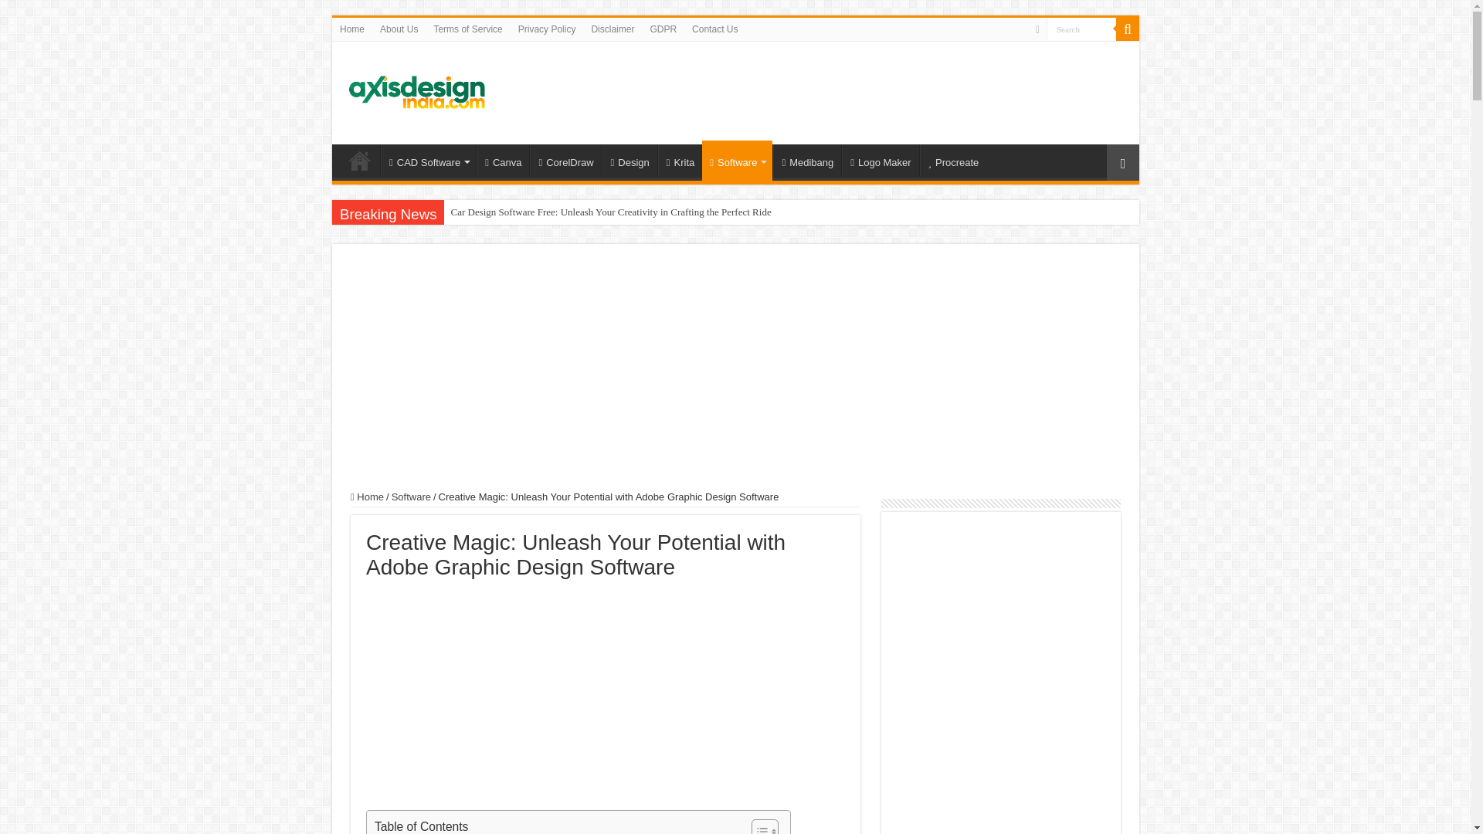  Describe the element at coordinates (880, 160) in the screenshot. I see `Logo Maker` at that location.